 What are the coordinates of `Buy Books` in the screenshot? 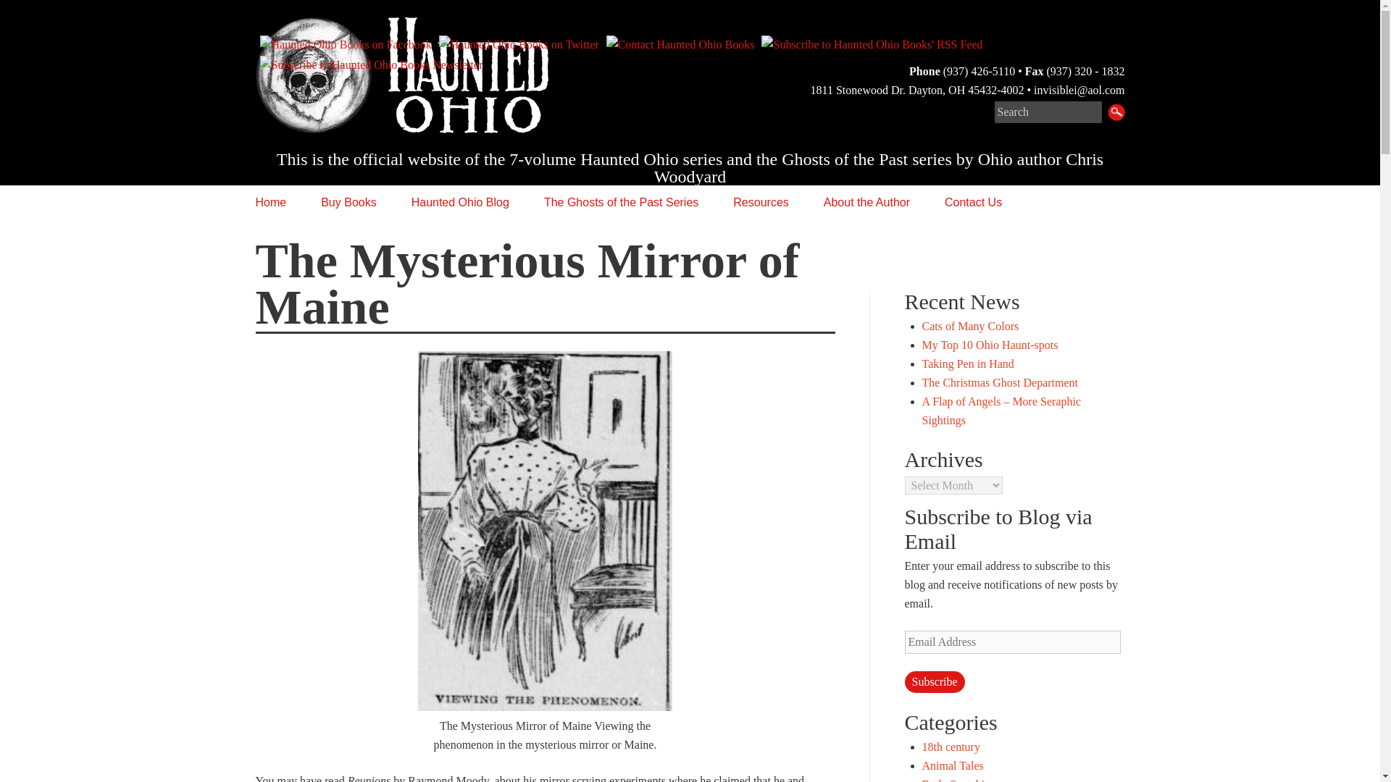 It's located at (348, 202).